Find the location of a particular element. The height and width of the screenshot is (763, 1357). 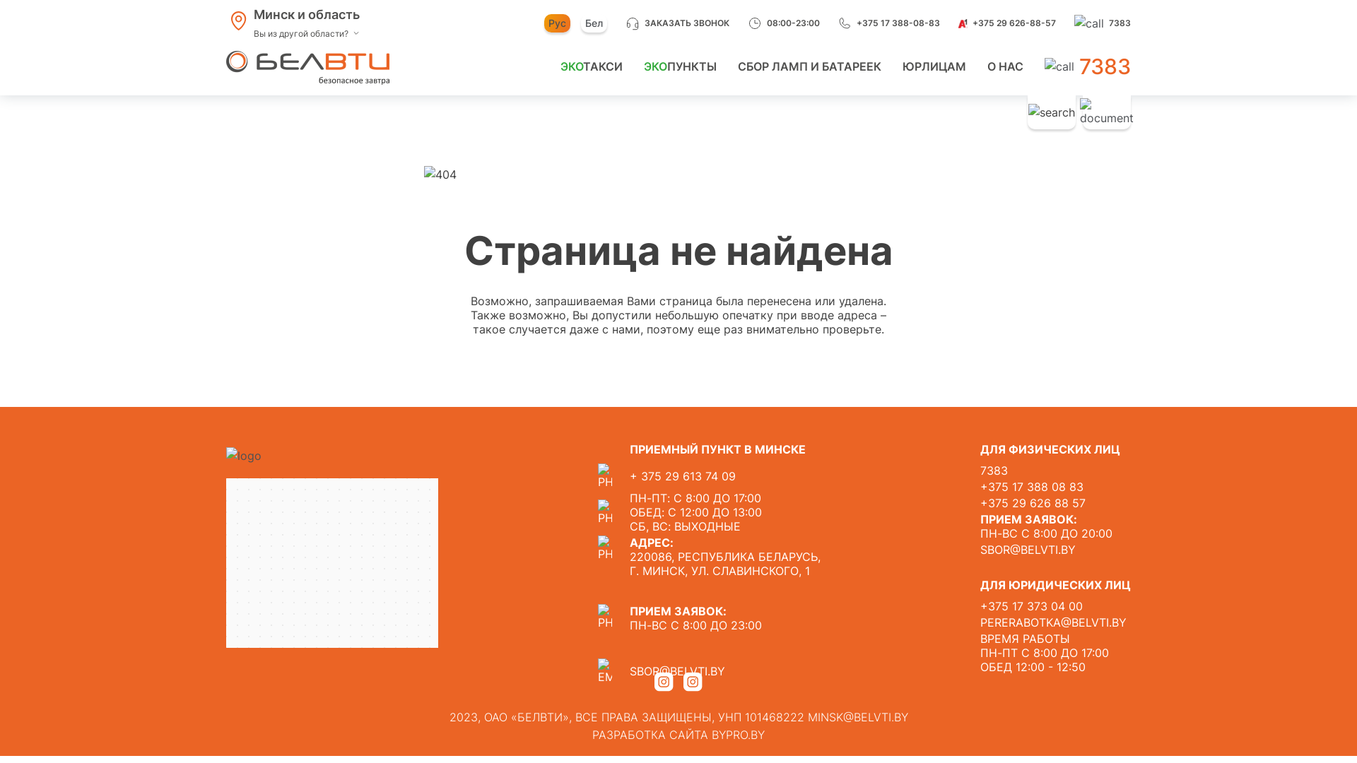

+375 29 626 88 57 is located at coordinates (1056, 503).